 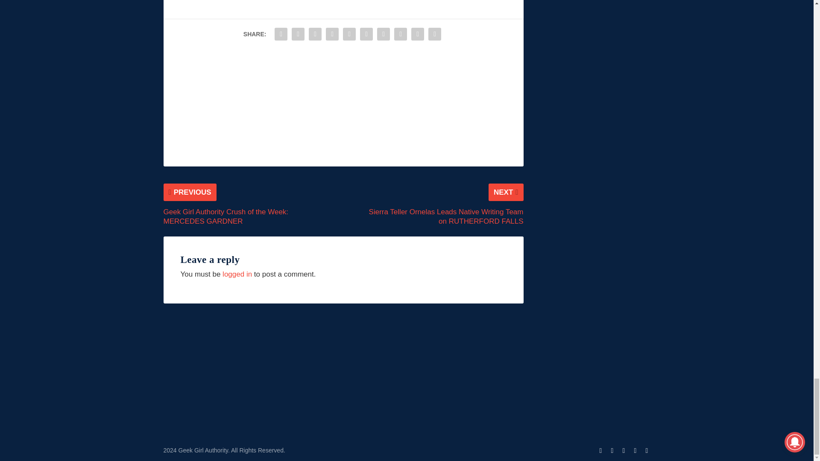 I want to click on Share "CHAD Review: Nasim Pedrad WHY!?!?!" via LinkedIn, so click(x=366, y=34).